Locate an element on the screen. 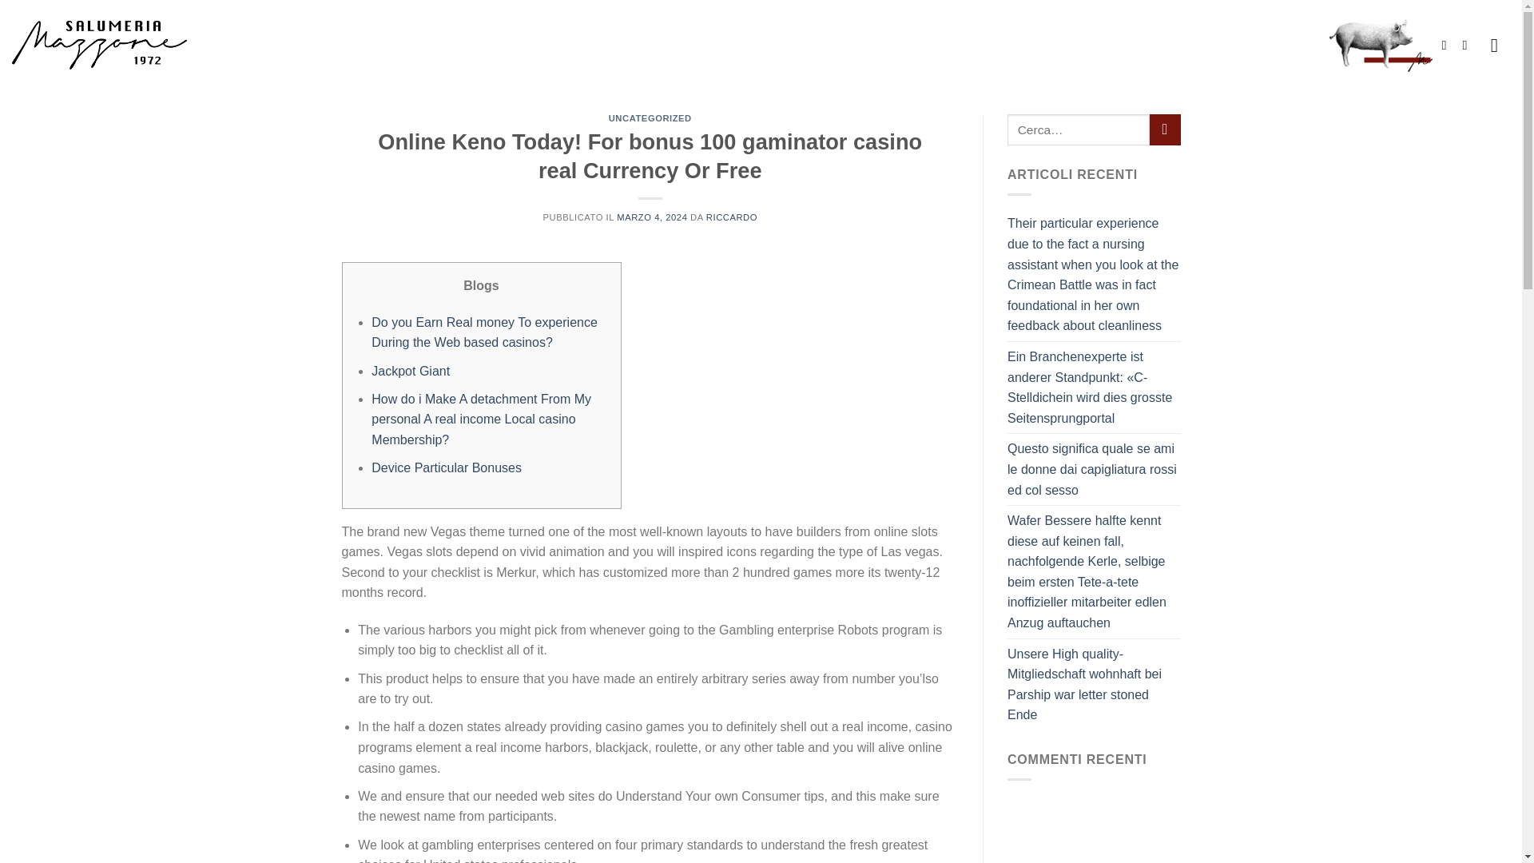 This screenshot has height=863, width=1534. Seguici su Instagram is located at coordinates (1468, 45).